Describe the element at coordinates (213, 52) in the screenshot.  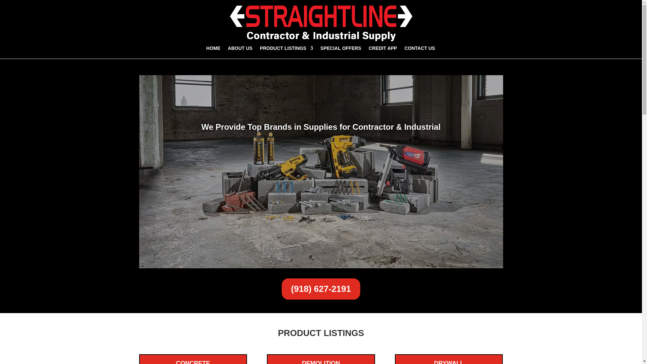
I see `HOME` at that location.